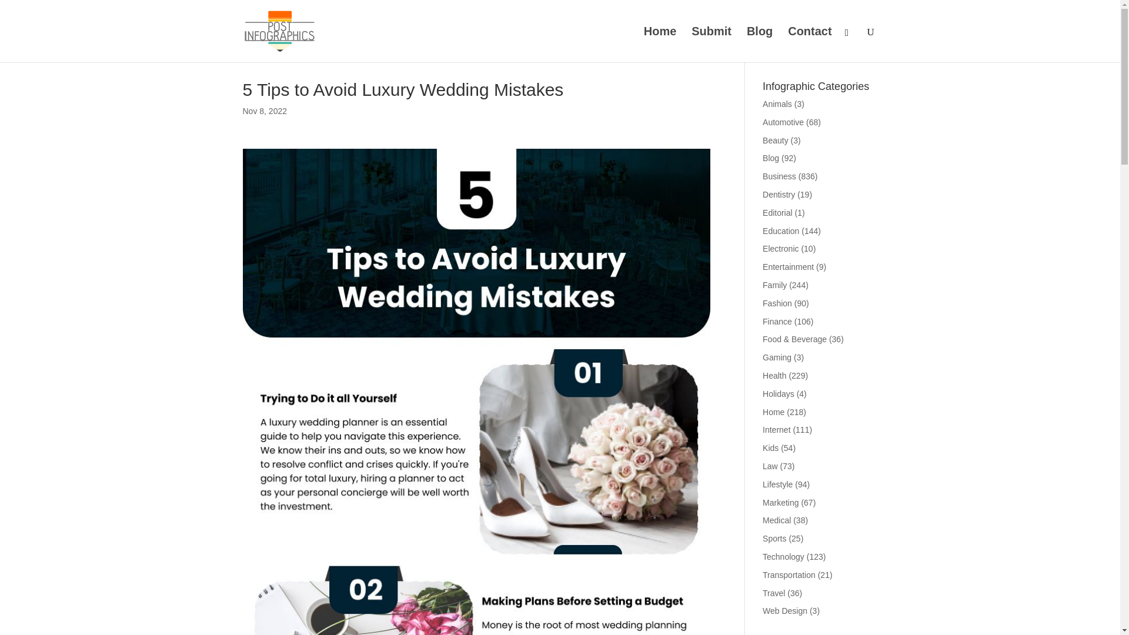  I want to click on Post Infographics, so click(660, 45).